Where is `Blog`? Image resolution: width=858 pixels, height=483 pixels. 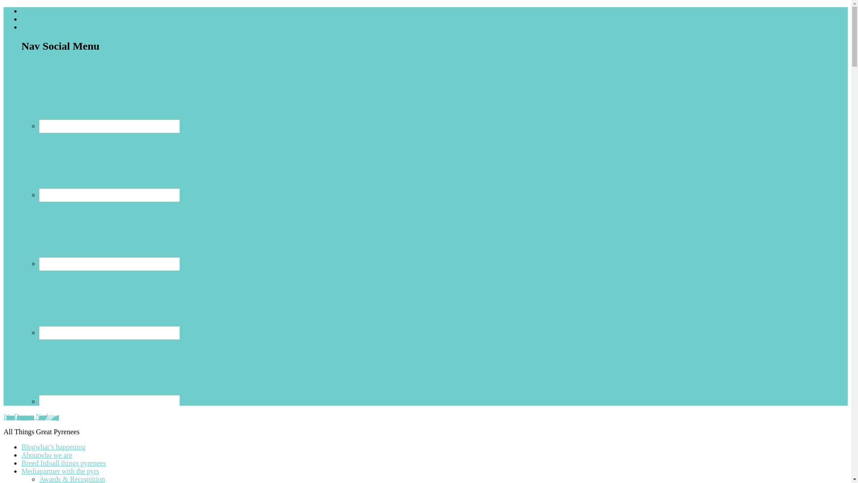 Blog is located at coordinates (28, 11).